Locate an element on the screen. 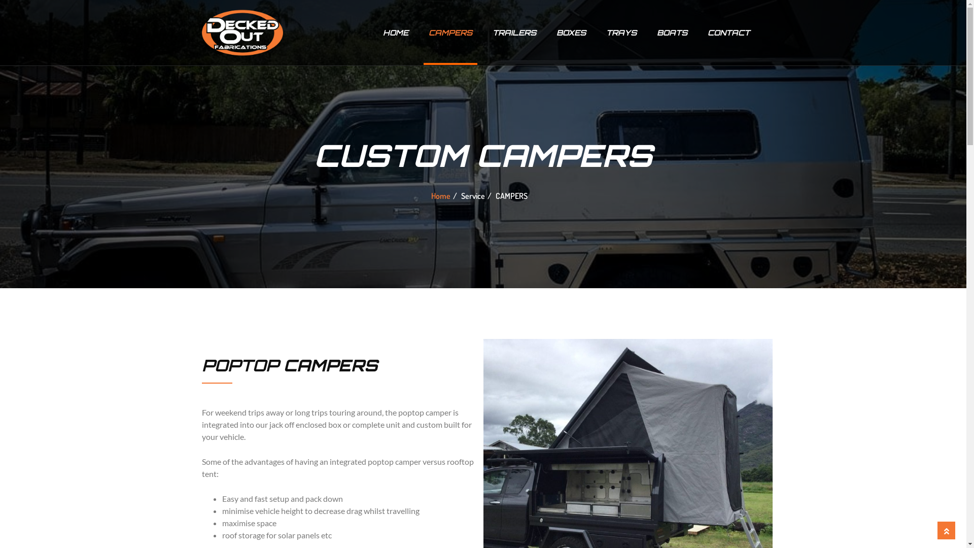  TRAYS is located at coordinates (621, 33).